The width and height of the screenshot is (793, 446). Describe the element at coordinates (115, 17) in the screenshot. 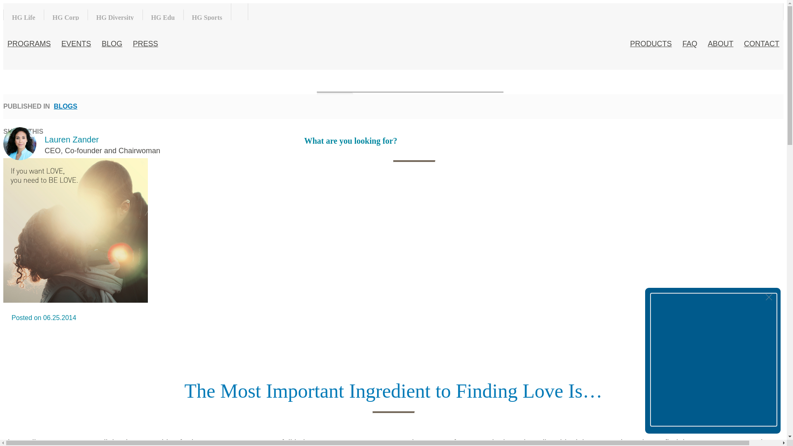

I see `HG Diversity` at that location.